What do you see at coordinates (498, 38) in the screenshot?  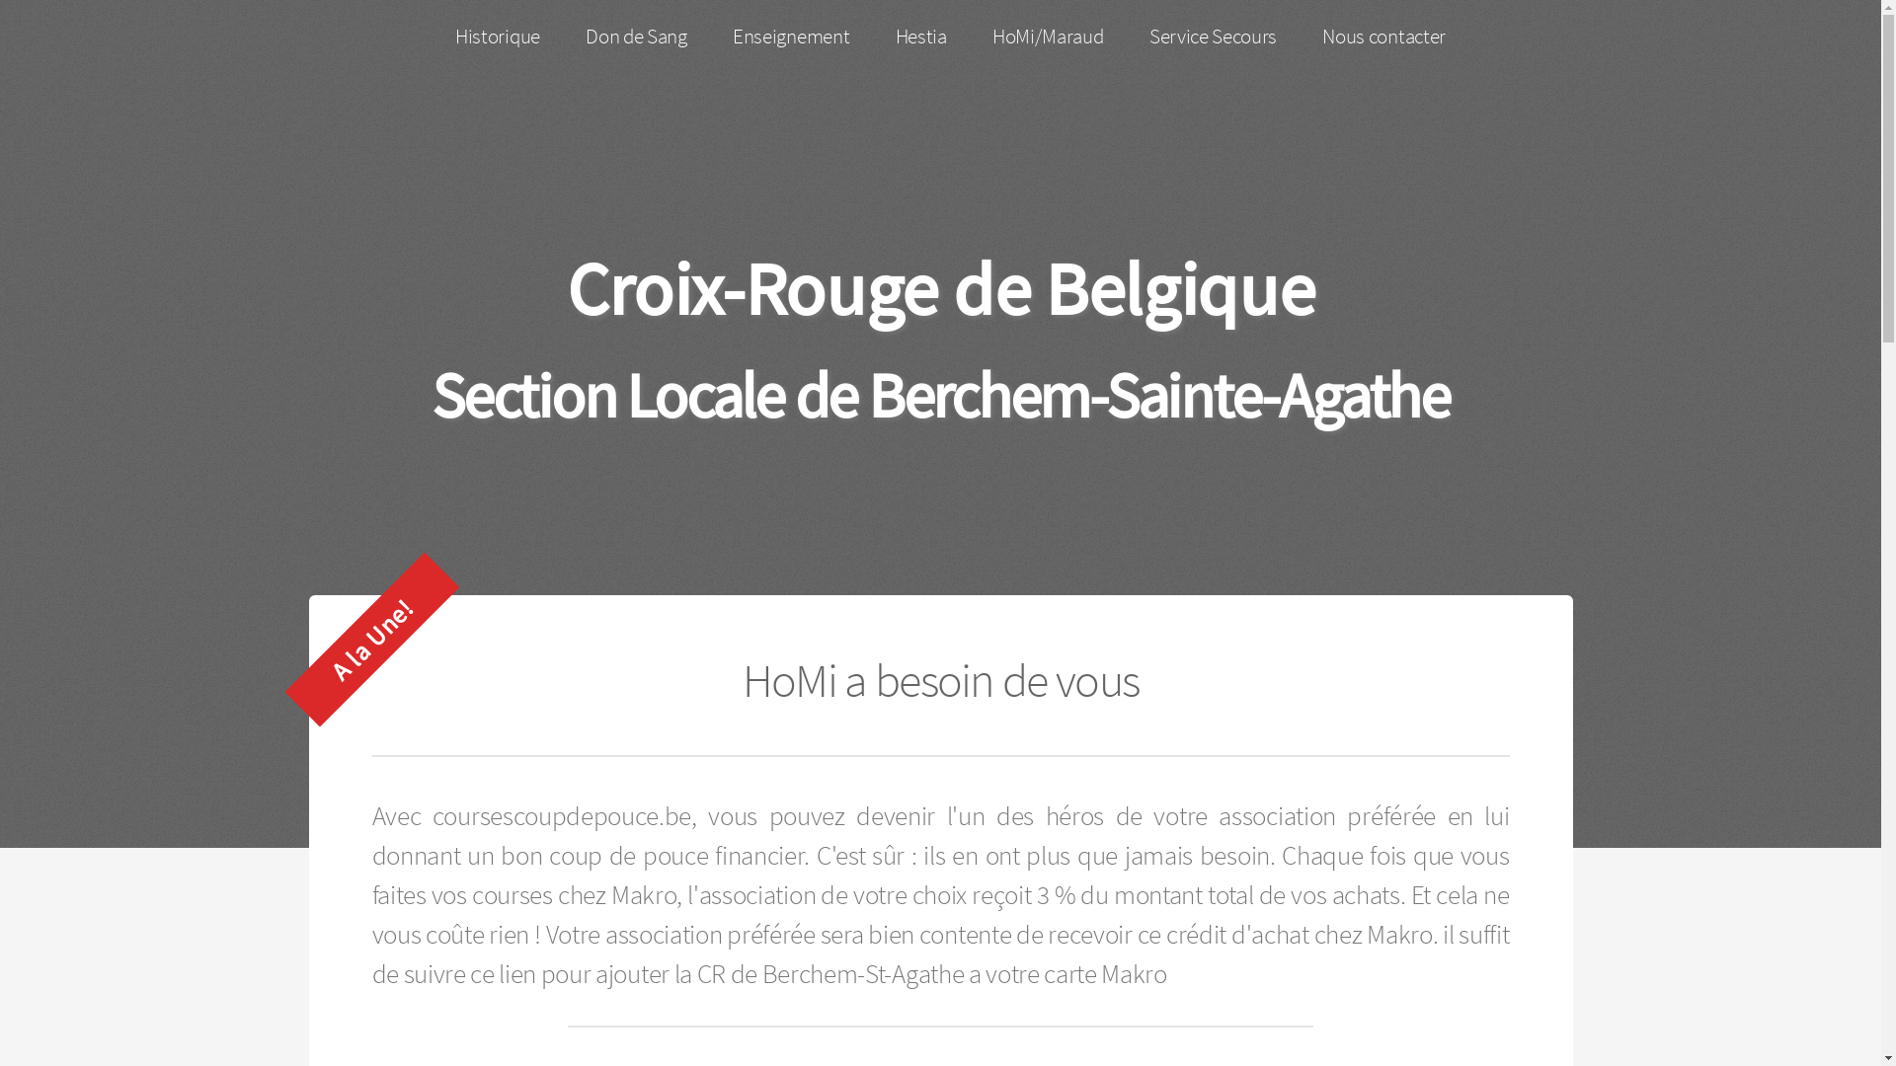 I see `Historique` at bounding box center [498, 38].